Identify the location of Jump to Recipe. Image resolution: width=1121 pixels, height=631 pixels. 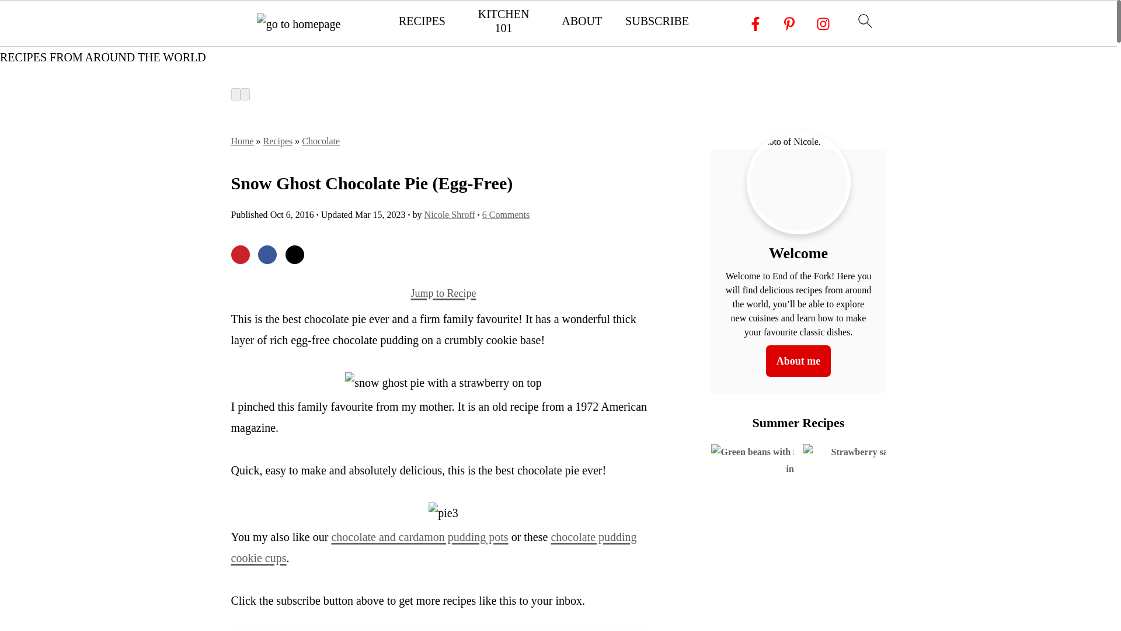
(444, 293).